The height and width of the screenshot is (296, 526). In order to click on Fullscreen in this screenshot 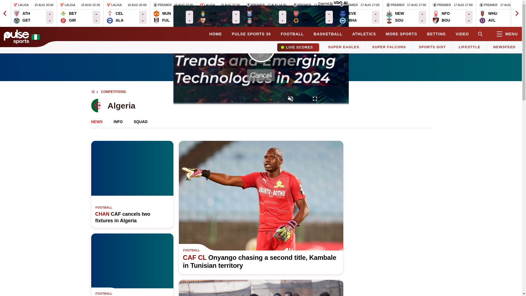, I will do `click(315, 99)`.